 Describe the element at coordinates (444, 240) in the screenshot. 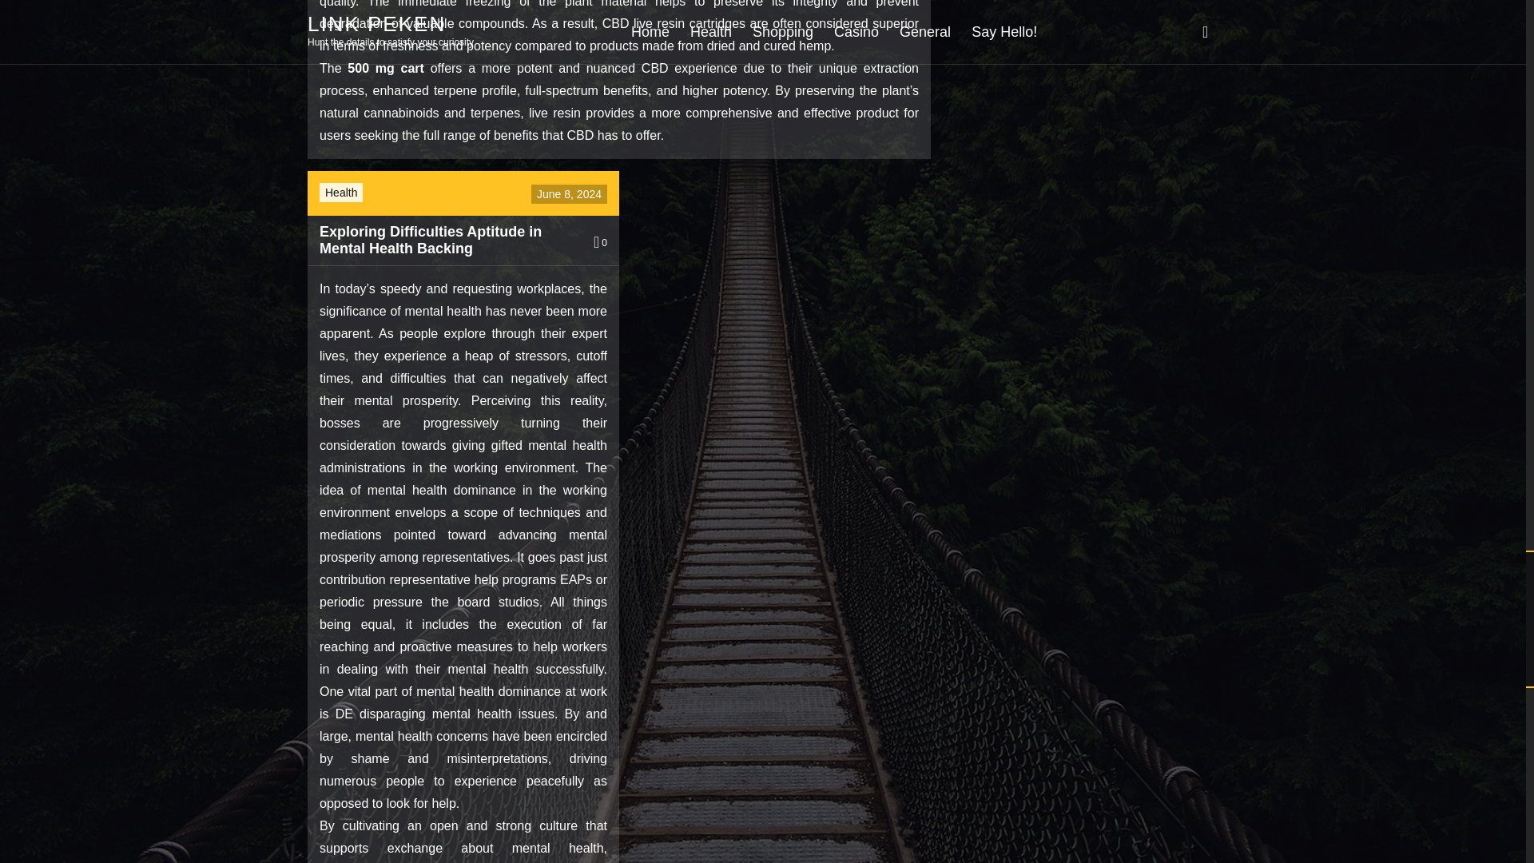

I see `Exploring Difficulties Aptitude in Mental Health Backing` at that location.